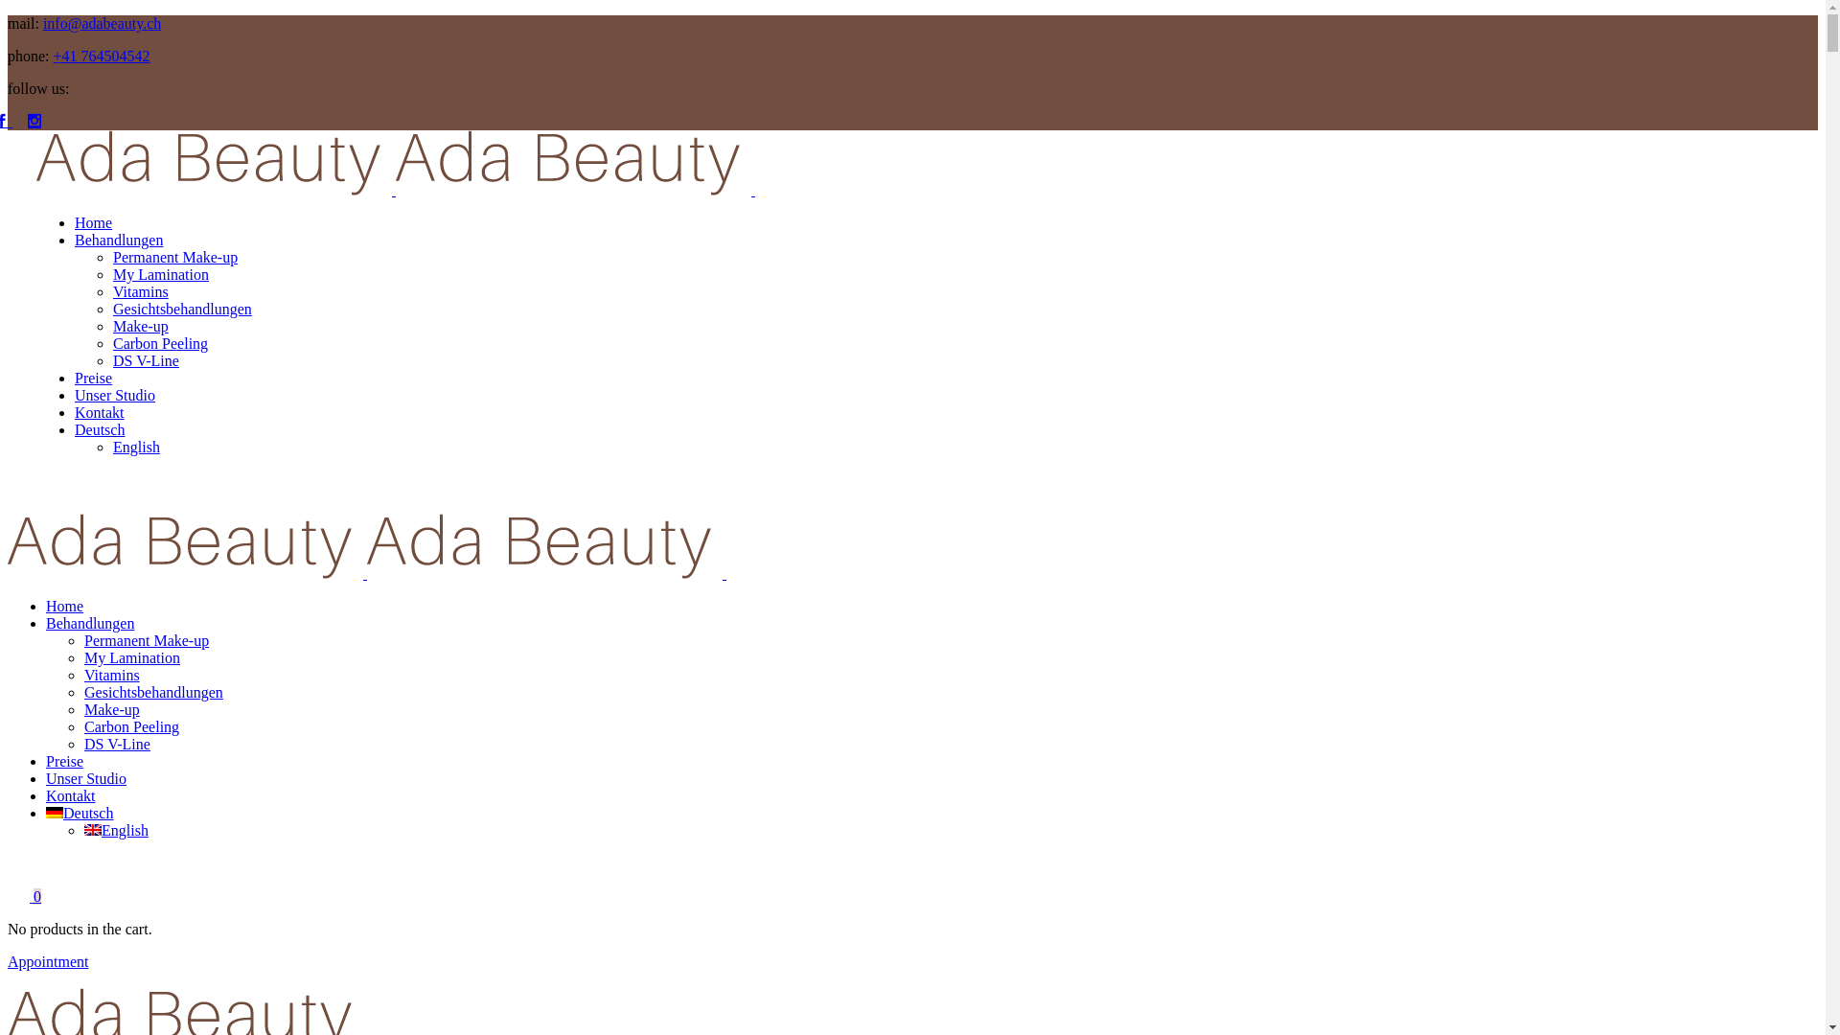  I want to click on Make-up, so click(141, 326).